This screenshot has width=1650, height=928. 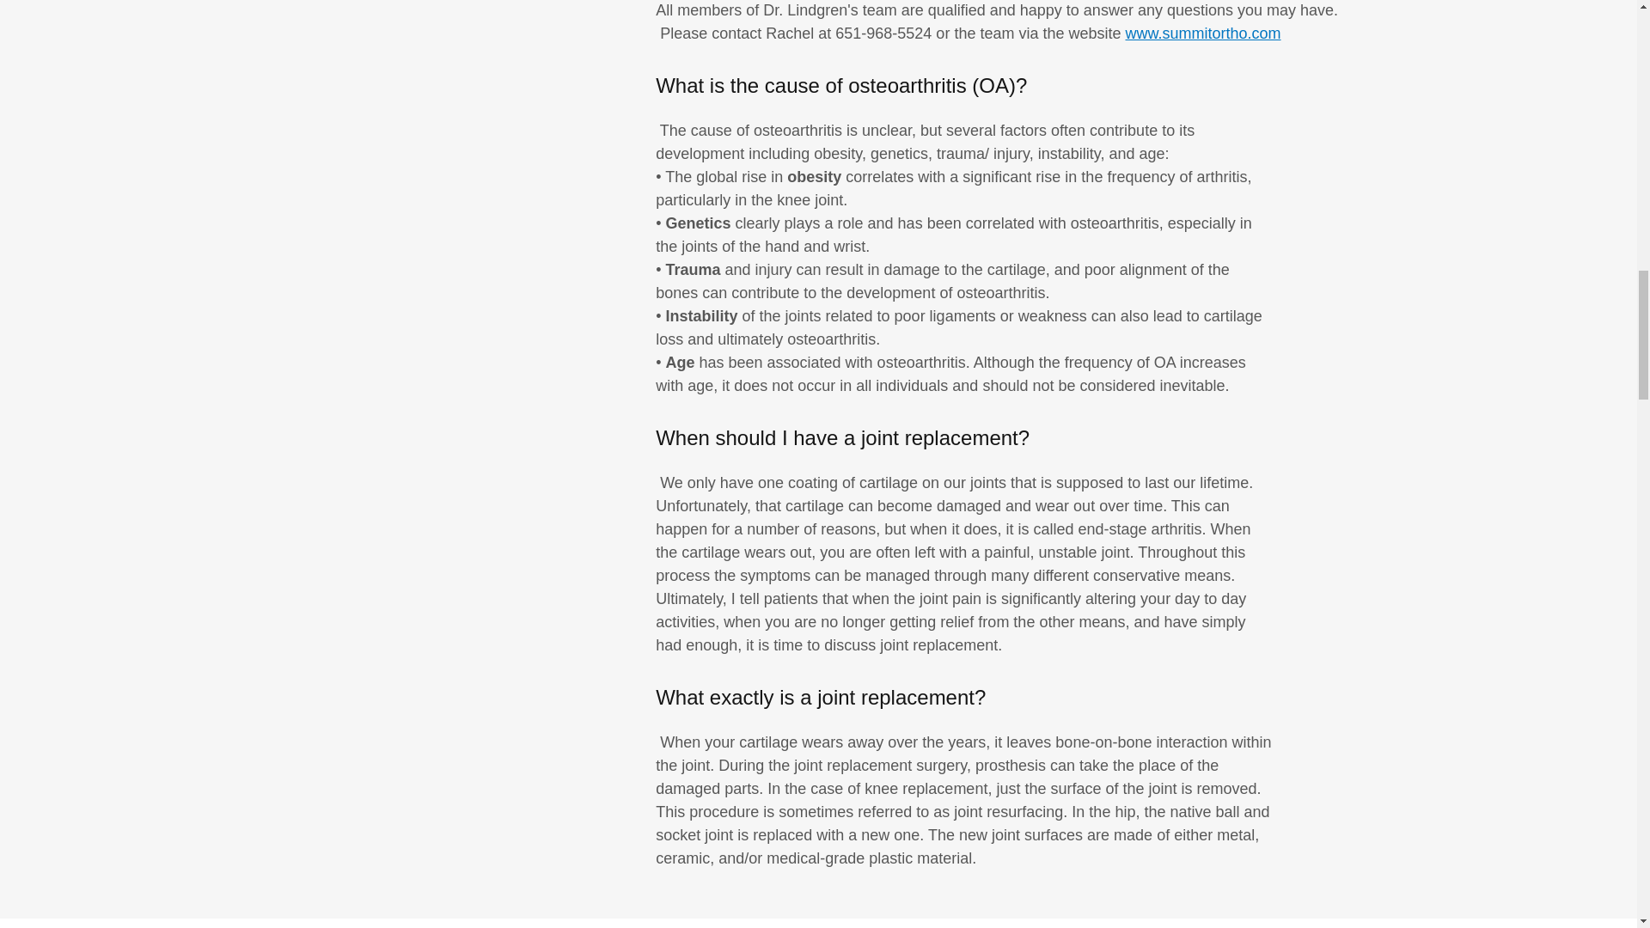 What do you see at coordinates (1202, 33) in the screenshot?
I see `www.summitortho.com` at bounding box center [1202, 33].